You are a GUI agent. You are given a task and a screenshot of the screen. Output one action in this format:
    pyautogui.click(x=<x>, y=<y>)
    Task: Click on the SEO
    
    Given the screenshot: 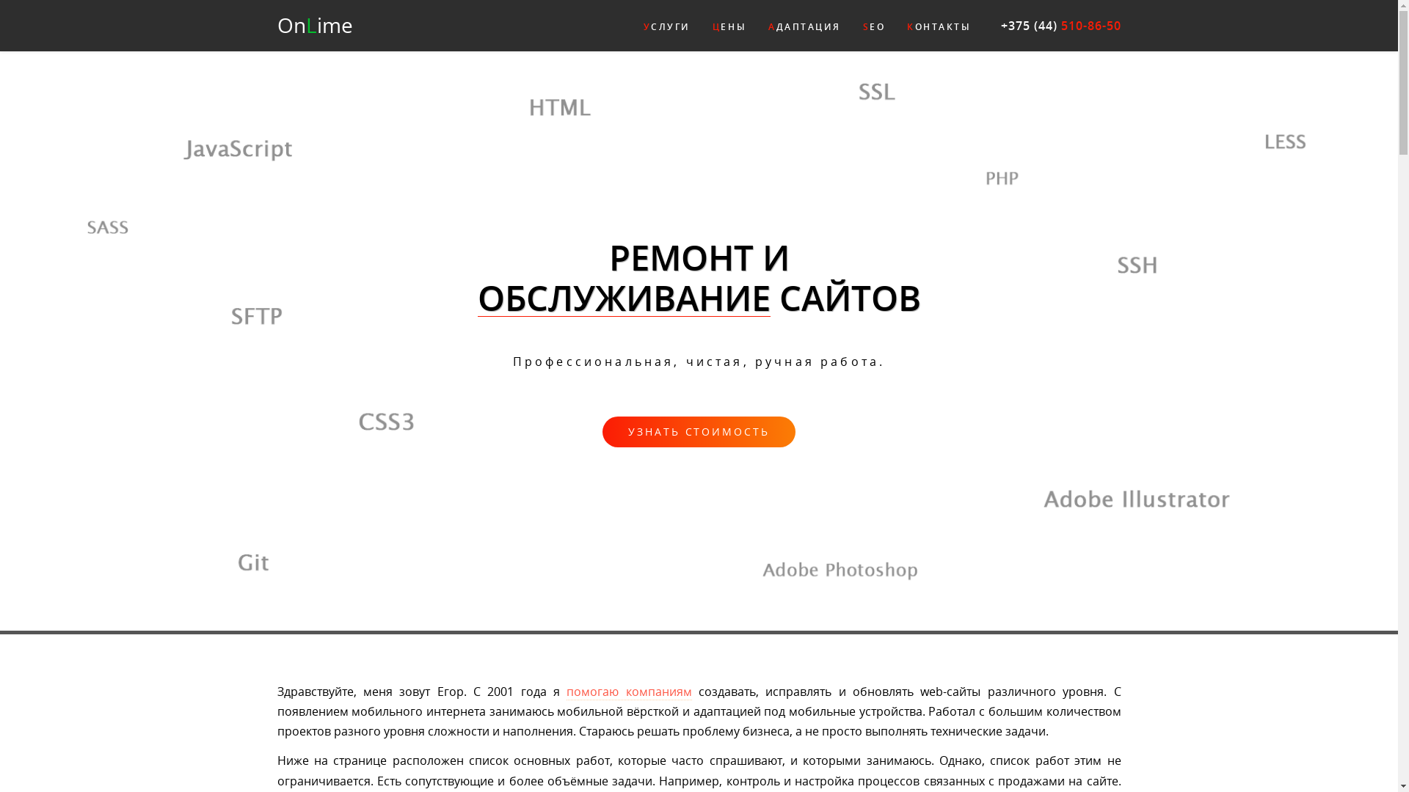 What is the action you would take?
    pyautogui.click(x=875, y=27)
    